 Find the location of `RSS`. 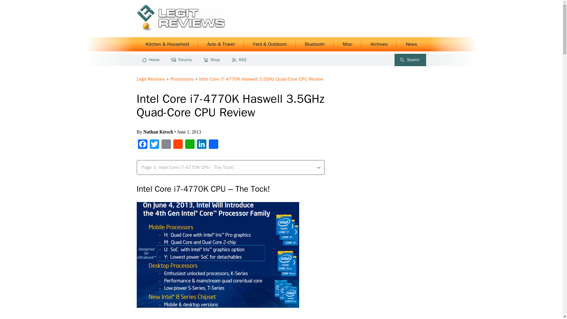

RSS is located at coordinates (239, 60).